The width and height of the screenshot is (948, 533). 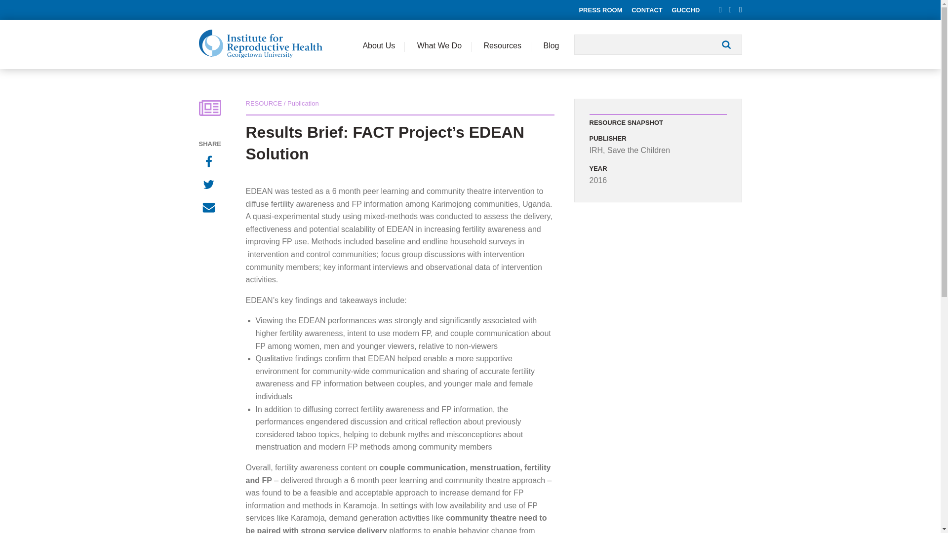 What do you see at coordinates (209, 209) in the screenshot?
I see `Email` at bounding box center [209, 209].